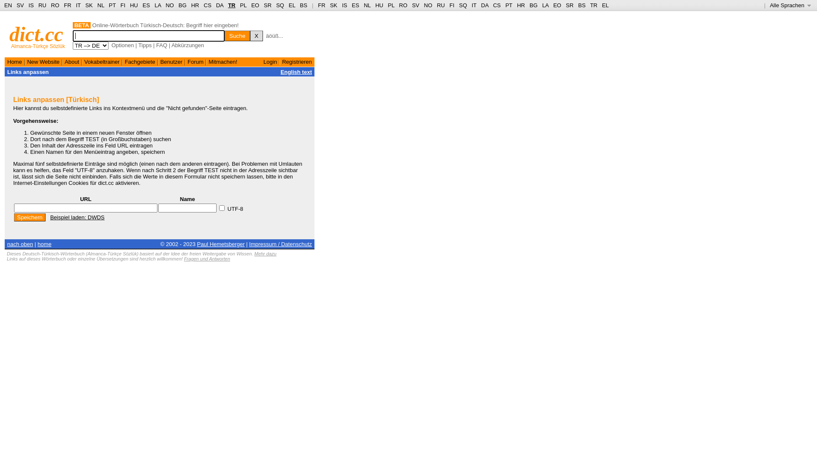  I want to click on Speichern, so click(30, 218).